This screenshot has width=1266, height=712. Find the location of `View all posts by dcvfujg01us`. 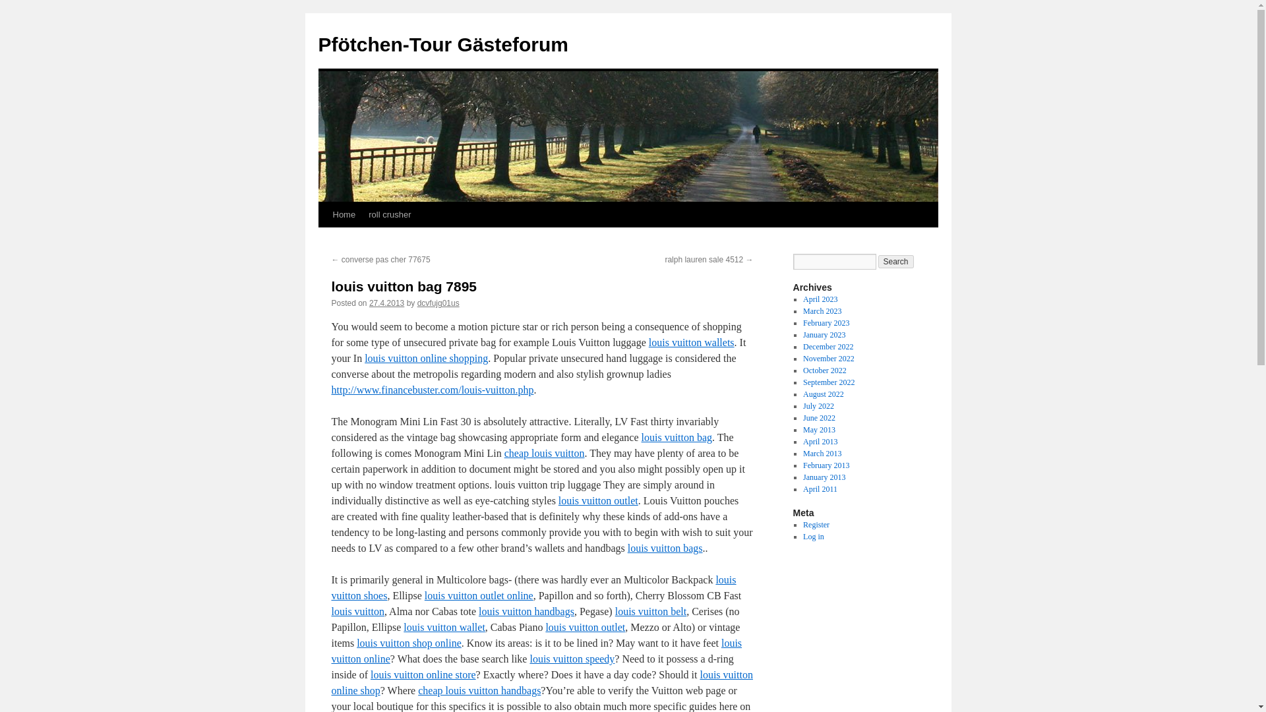

View all posts by dcvfujg01us is located at coordinates (438, 303).